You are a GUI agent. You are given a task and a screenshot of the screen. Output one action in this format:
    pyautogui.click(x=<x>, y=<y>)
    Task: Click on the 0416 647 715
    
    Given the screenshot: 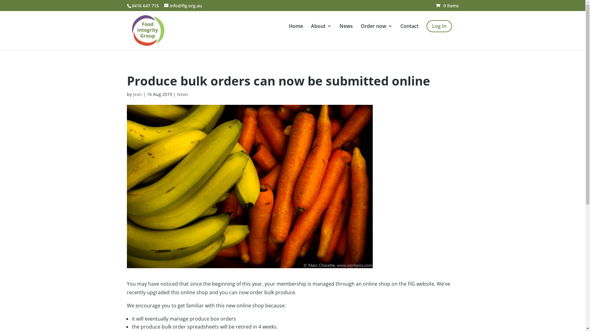 What is the action you would take?
    pyautogui.click(x=144, y=6)
    